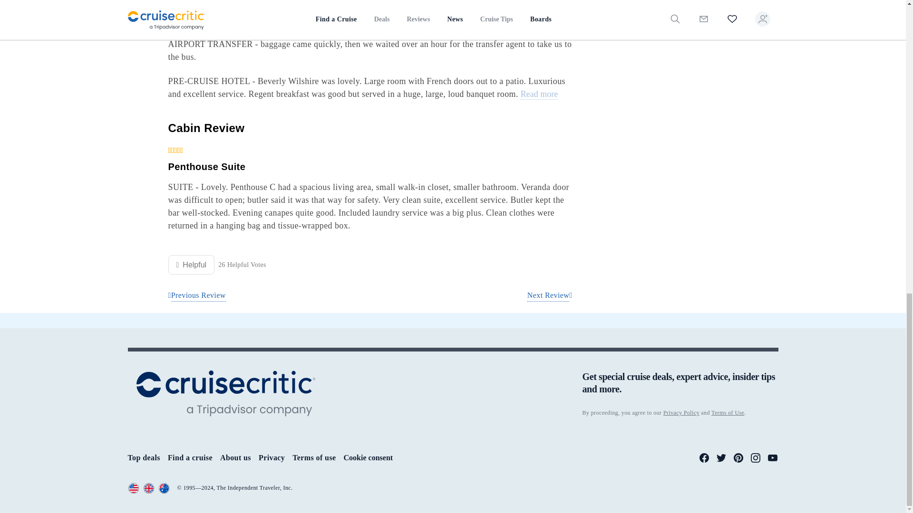 The height and width of the screenshot is (513, 913). I want to click on Next Review, so click(550, 295).